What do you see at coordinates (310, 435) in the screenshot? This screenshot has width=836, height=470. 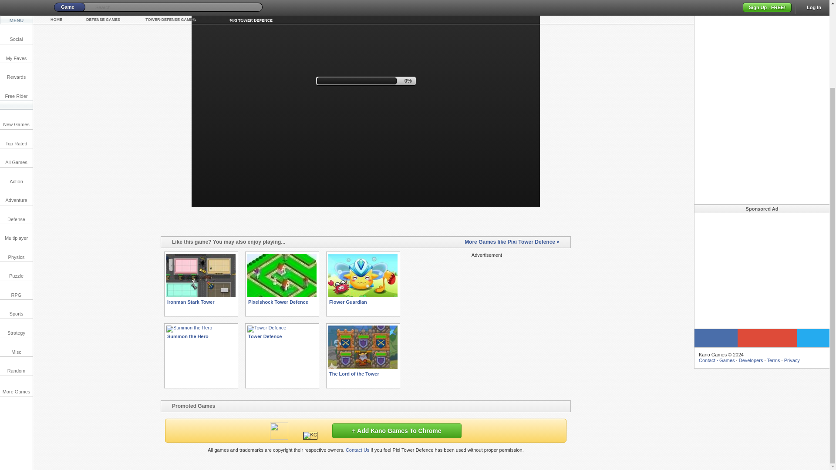 I see `KG` at bounding box center [310, 435].